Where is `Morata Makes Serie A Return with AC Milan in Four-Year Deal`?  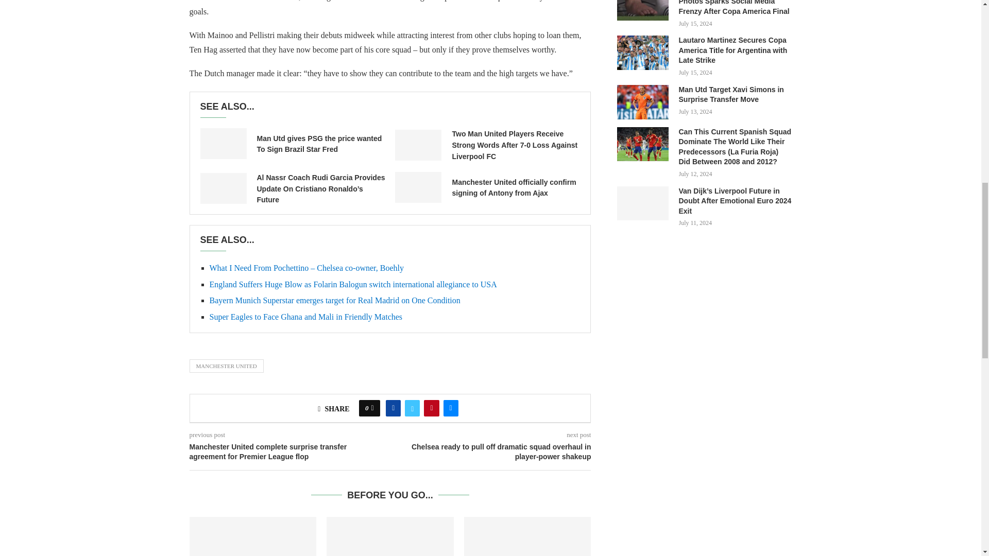
Morata Makes Serie A Return with AC Milan in Four-Year Deal is located at coordinates (390, 536).